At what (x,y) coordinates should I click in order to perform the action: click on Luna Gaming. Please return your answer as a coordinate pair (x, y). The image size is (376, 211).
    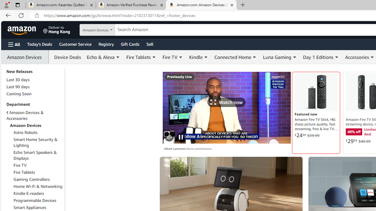
    Looking at the image, I should click on (277, 57).